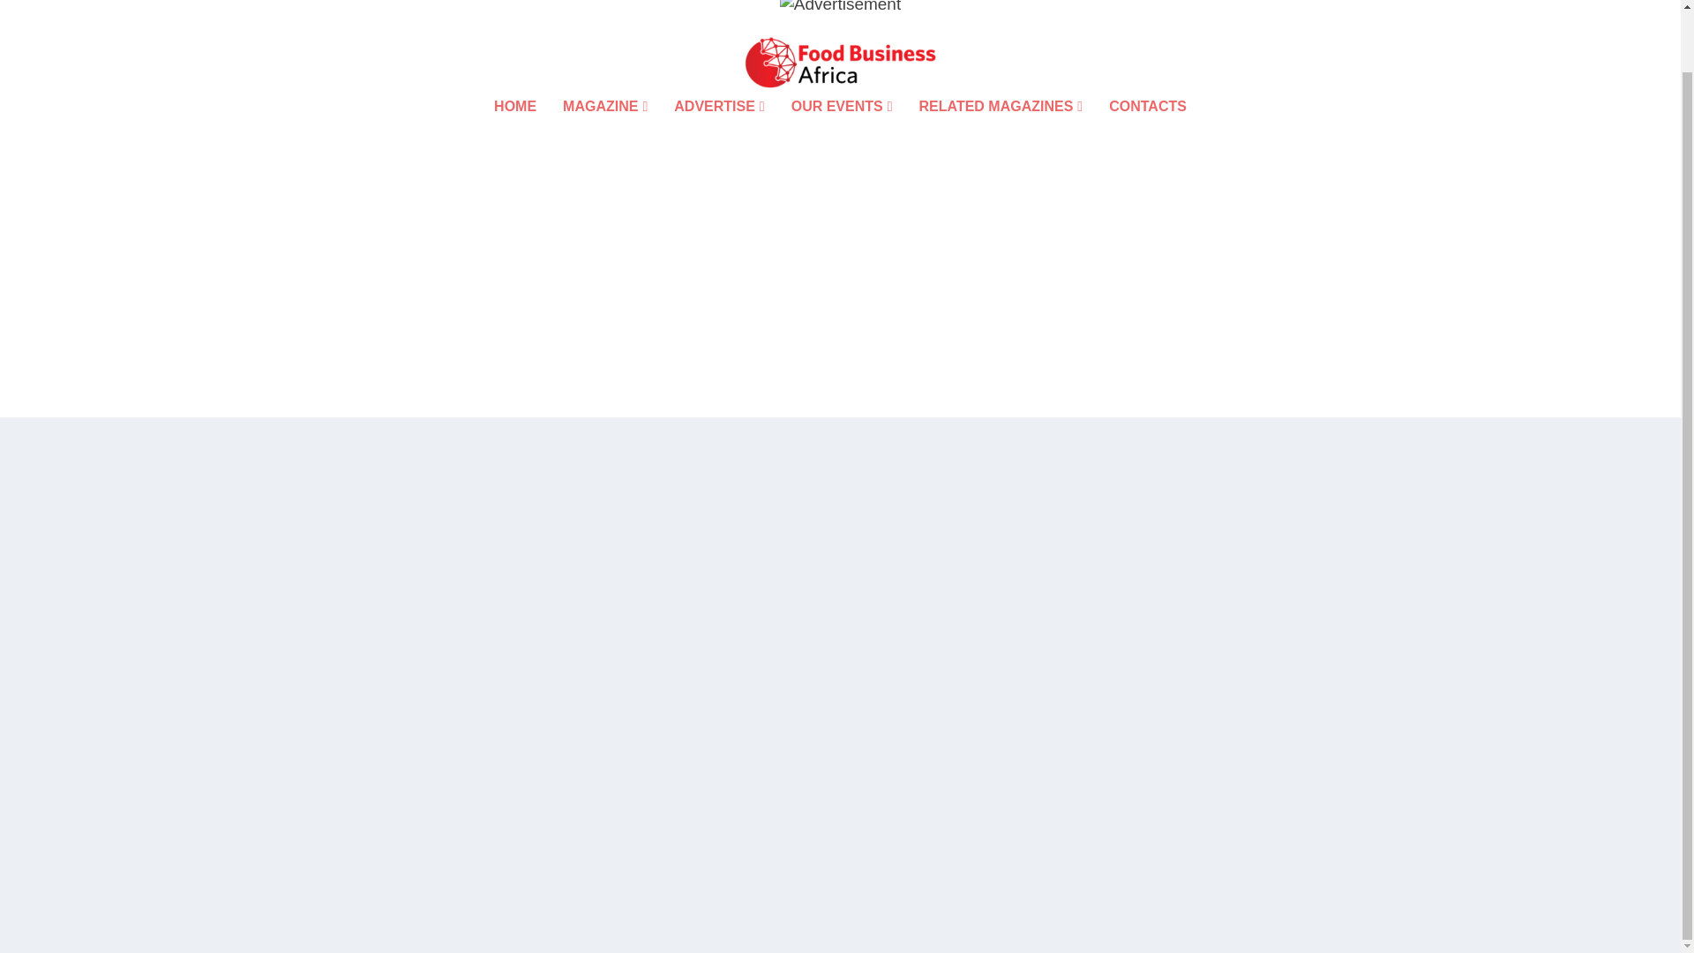  What do you see at coordinates (604, 131) in the screenshot?
I see `MAGAZINE` at bounding box center [604, 131].